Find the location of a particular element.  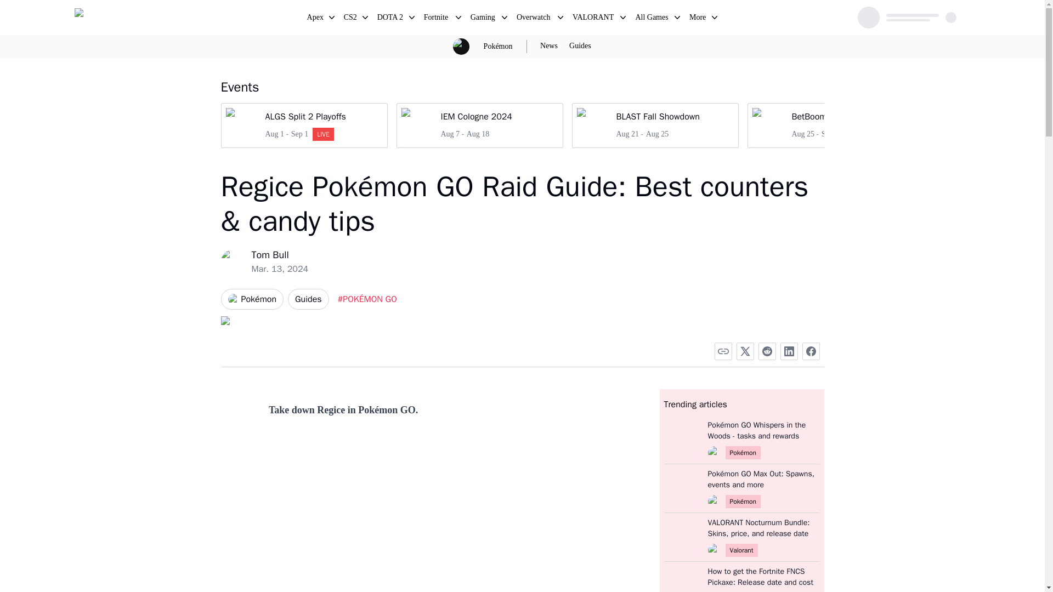

Fortnite is located at coordinates (484, 19).